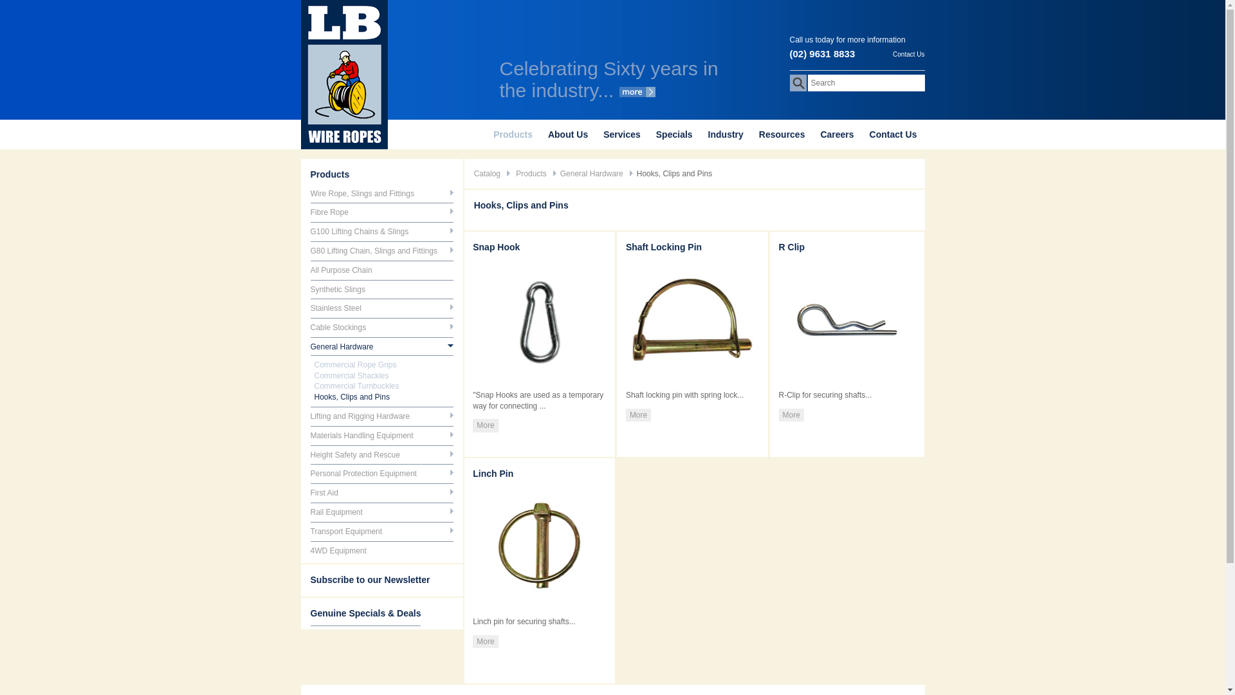 The width and height of the screenshot is (1235, 695). What do you see at coordinates (361, 436) in the screenshot?
I see `Materials Handling Equipment` at bounding box center [361, 436].